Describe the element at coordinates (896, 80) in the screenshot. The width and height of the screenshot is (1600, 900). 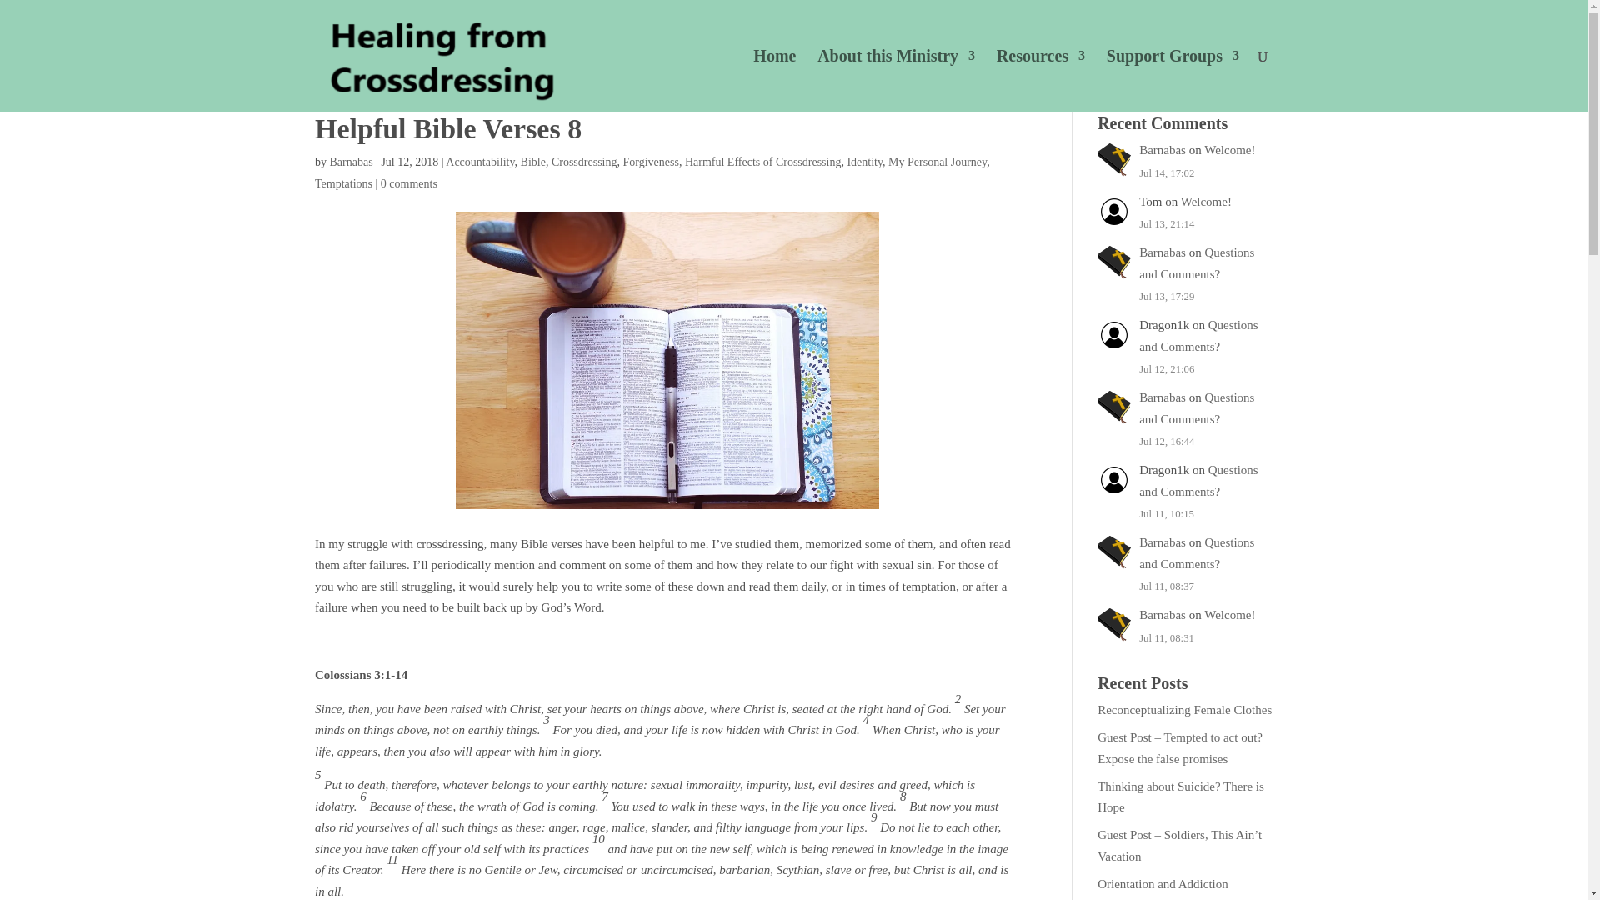
I see `About this Ministry` at that location.